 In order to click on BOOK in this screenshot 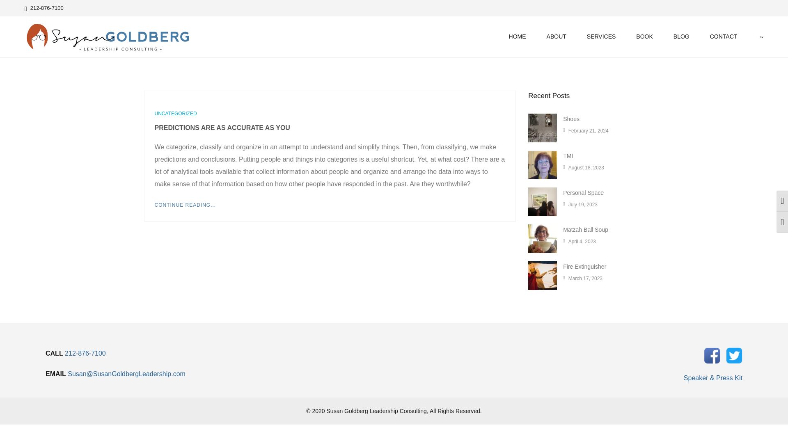, I will do `click(644, 36)`.